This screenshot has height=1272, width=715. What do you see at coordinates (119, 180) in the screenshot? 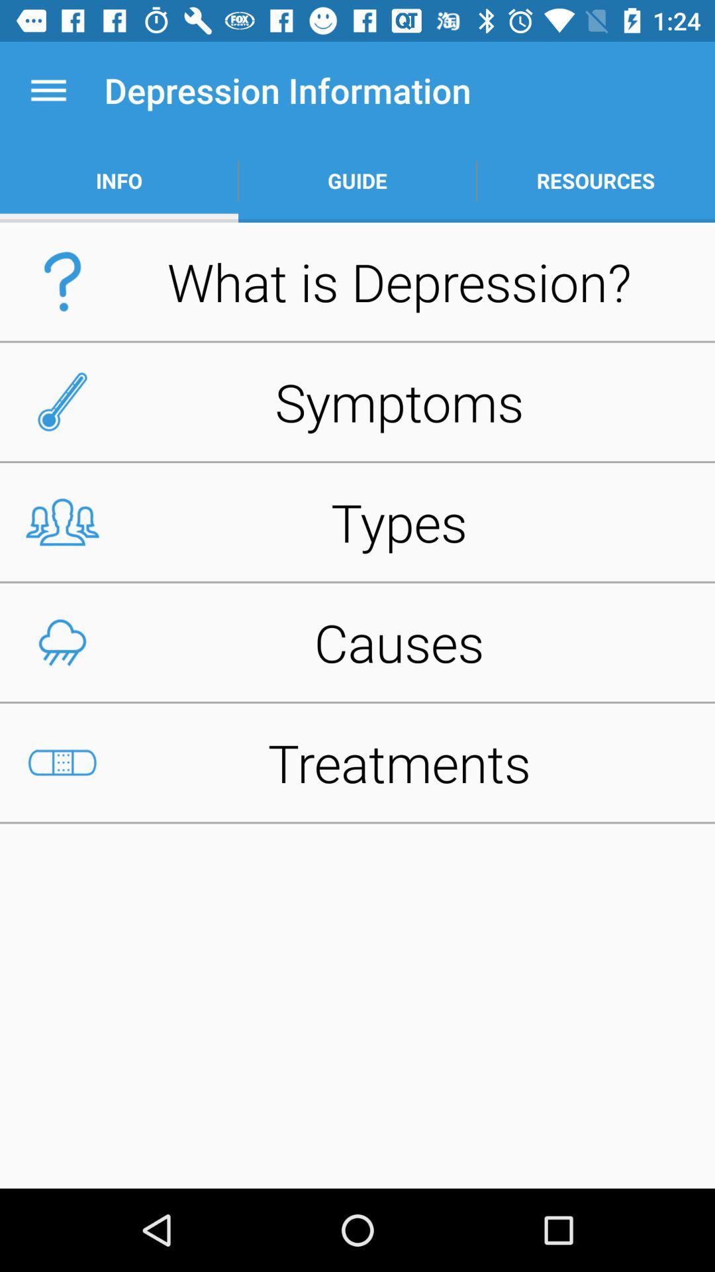
I see `open app next to guide icon` at bounding box center [119, 180].